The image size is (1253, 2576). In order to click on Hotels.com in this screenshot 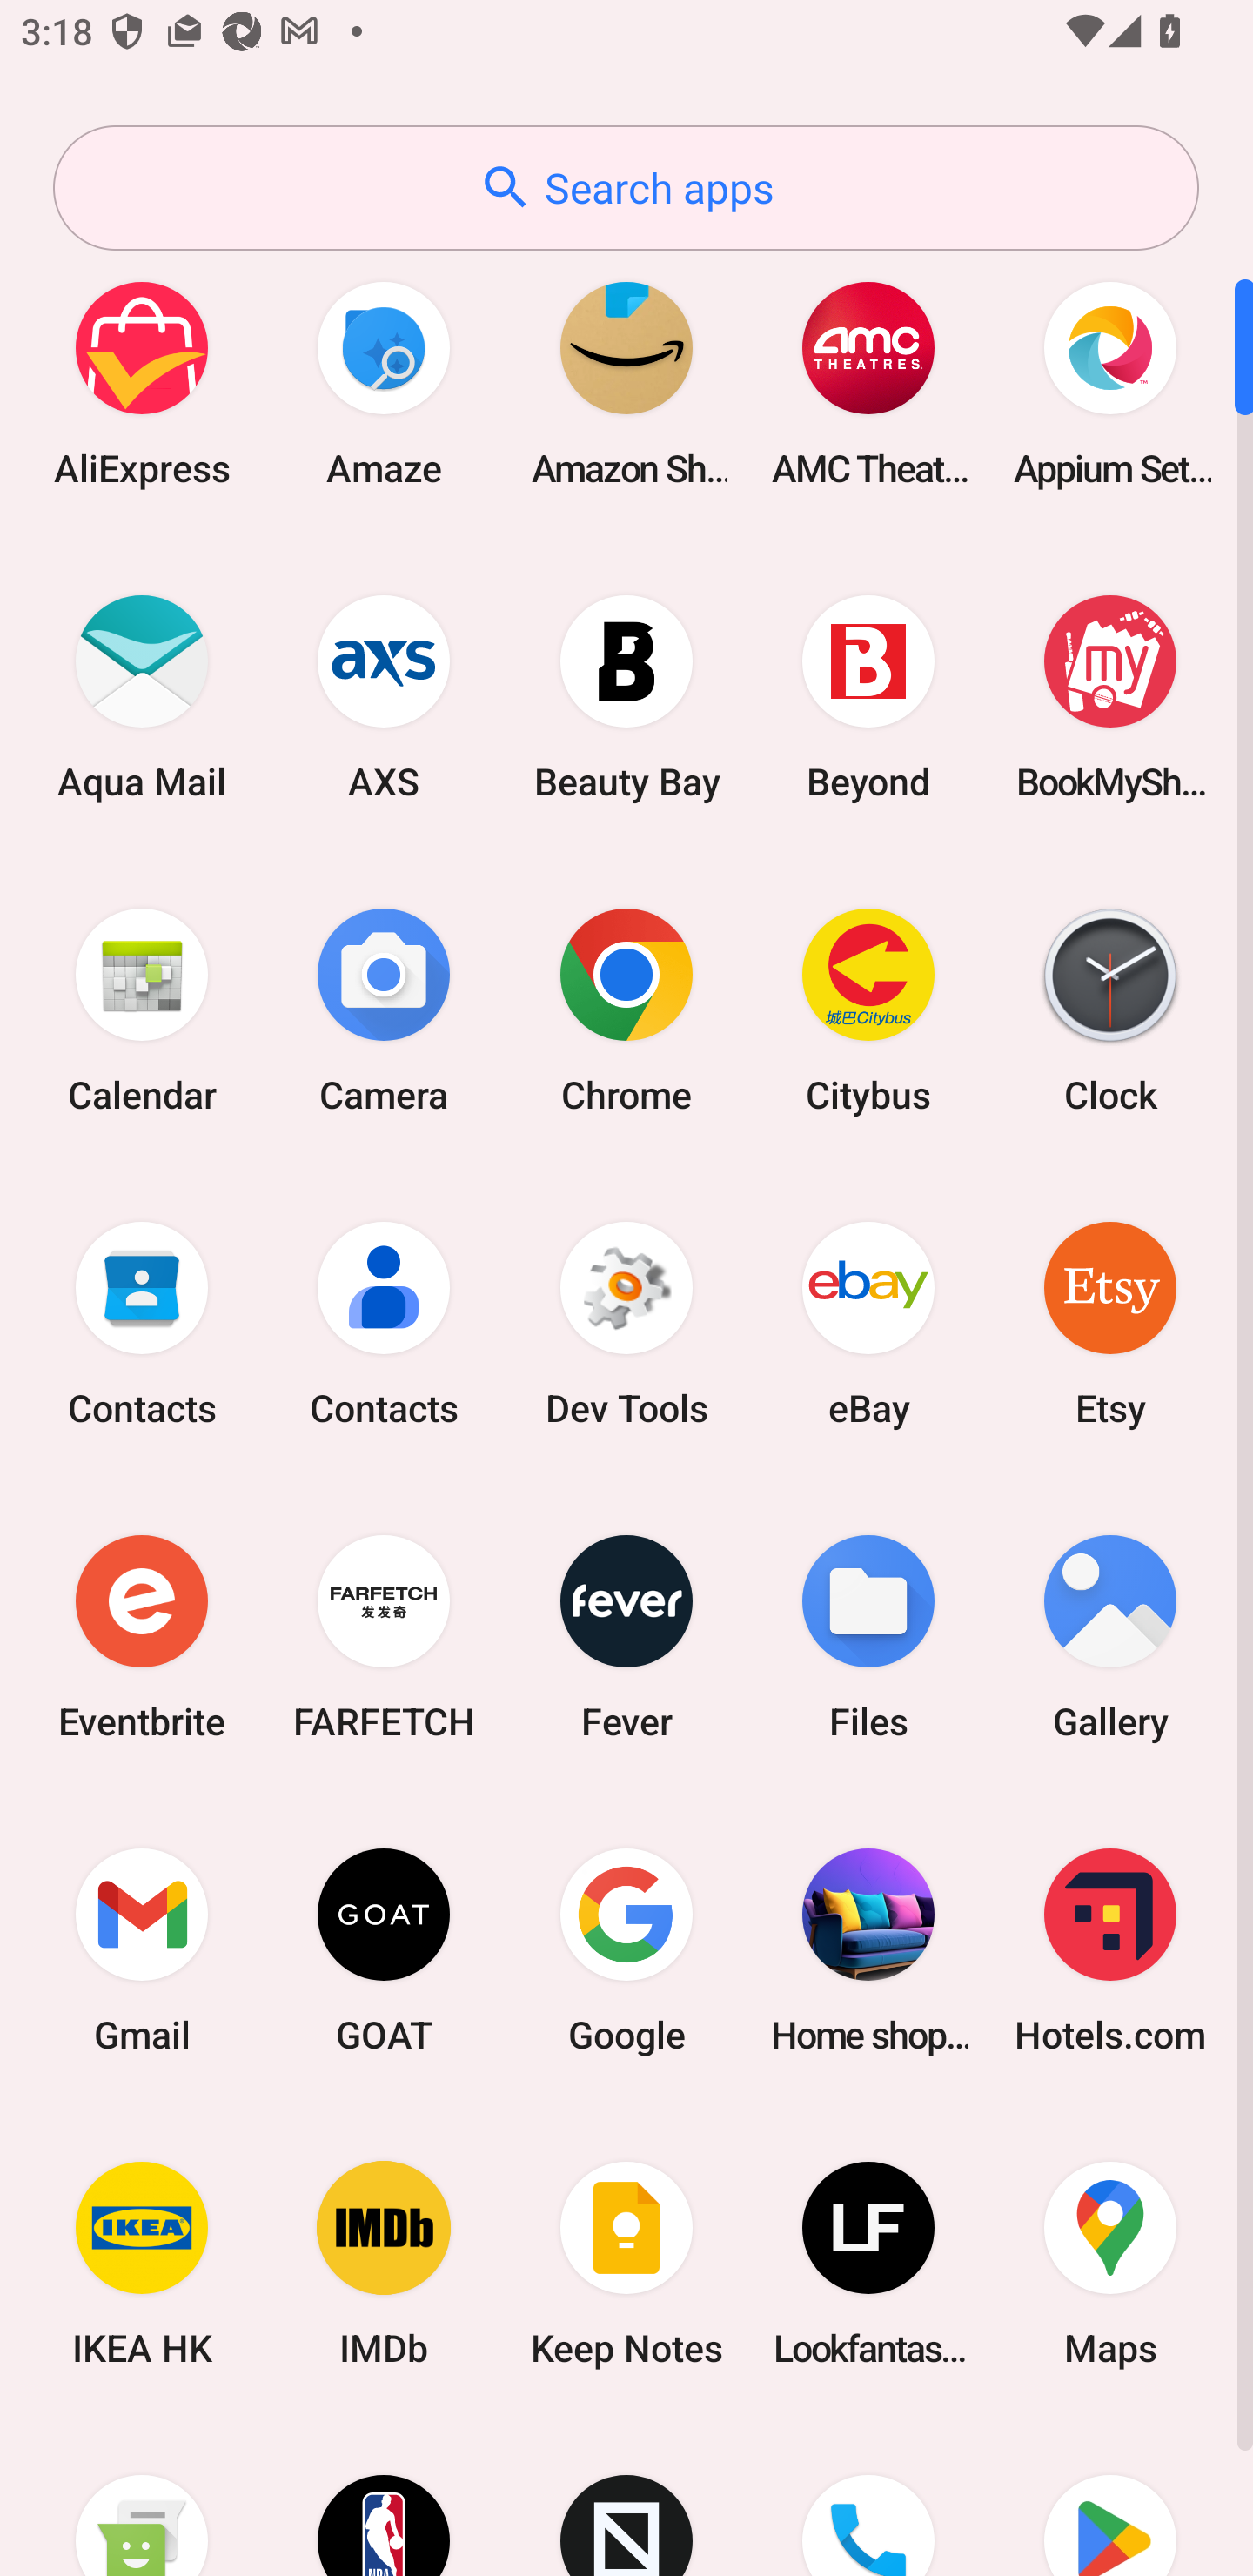, I will do `click(1110, 1949)`.